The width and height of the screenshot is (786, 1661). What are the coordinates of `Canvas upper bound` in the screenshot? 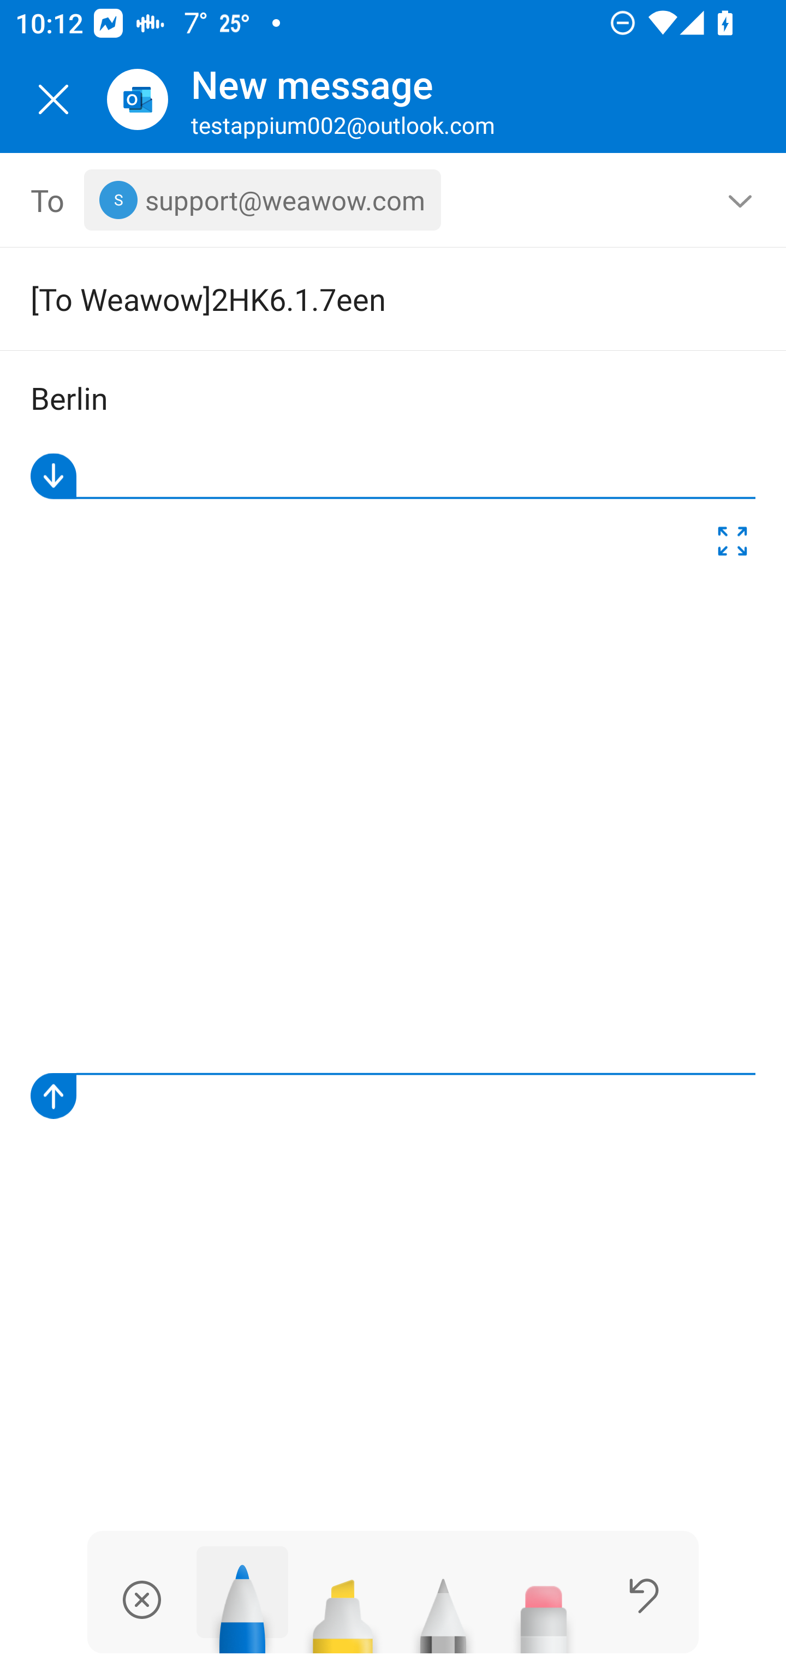 It's located at (393, 476).